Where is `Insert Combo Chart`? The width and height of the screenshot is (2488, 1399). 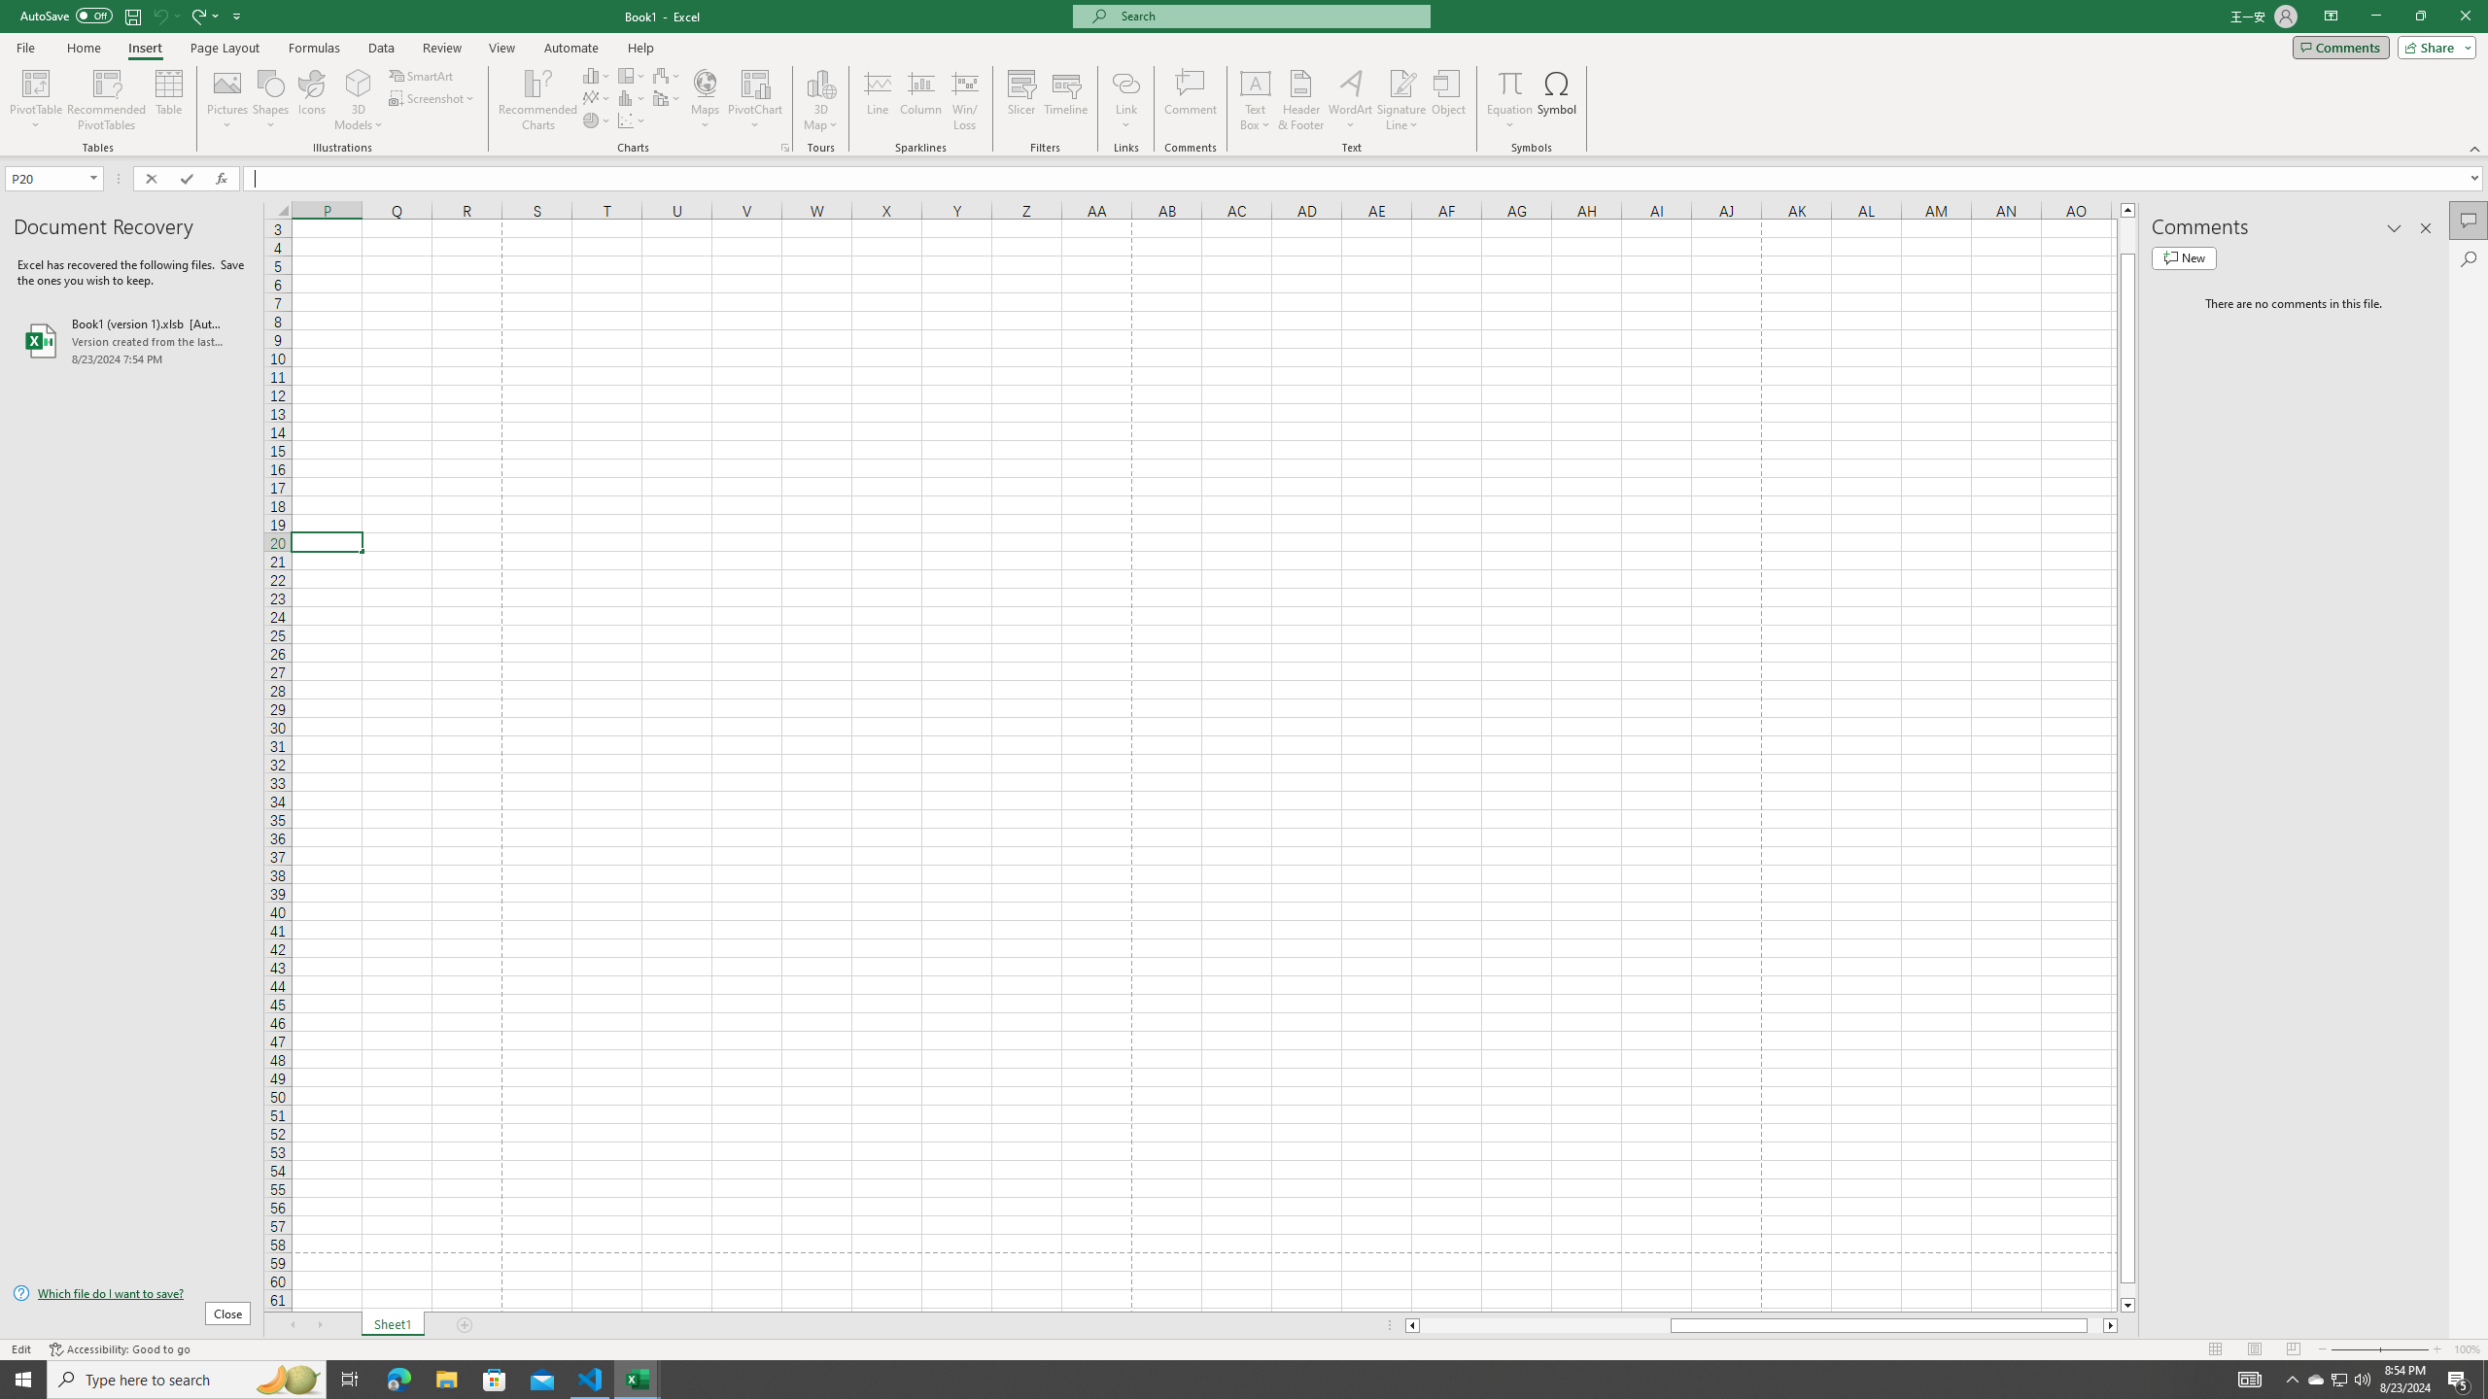
Insert Combo Chart is located at coordinates (667, 97).